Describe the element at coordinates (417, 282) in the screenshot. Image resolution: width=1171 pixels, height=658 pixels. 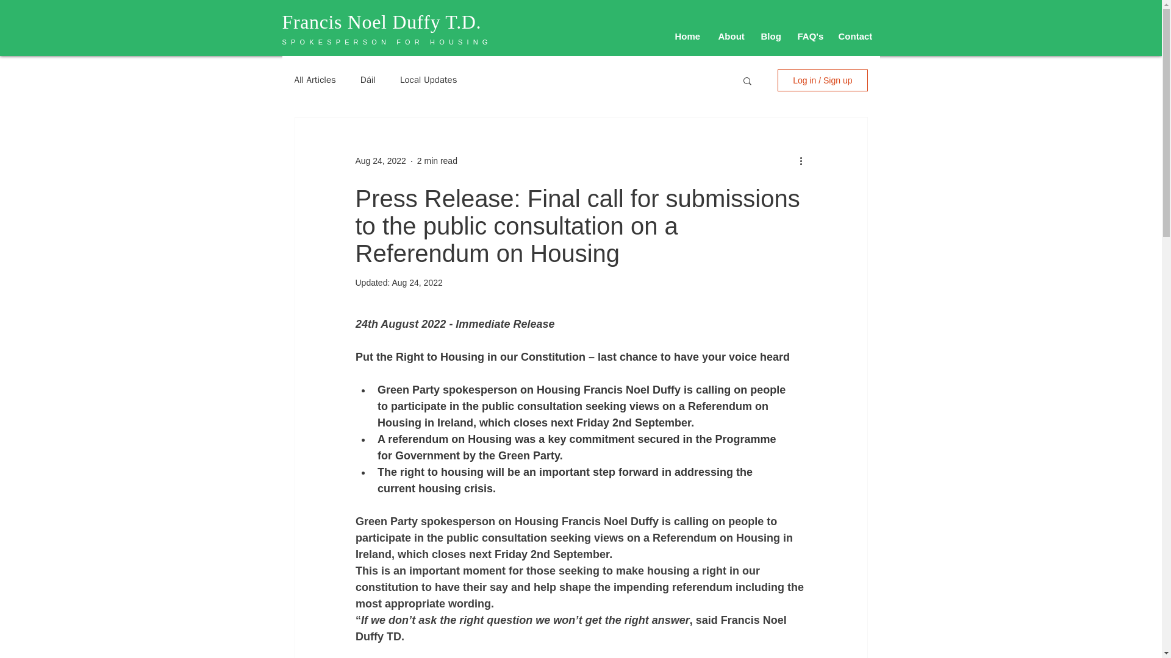
I see `Aug 24, 2022` at that location.